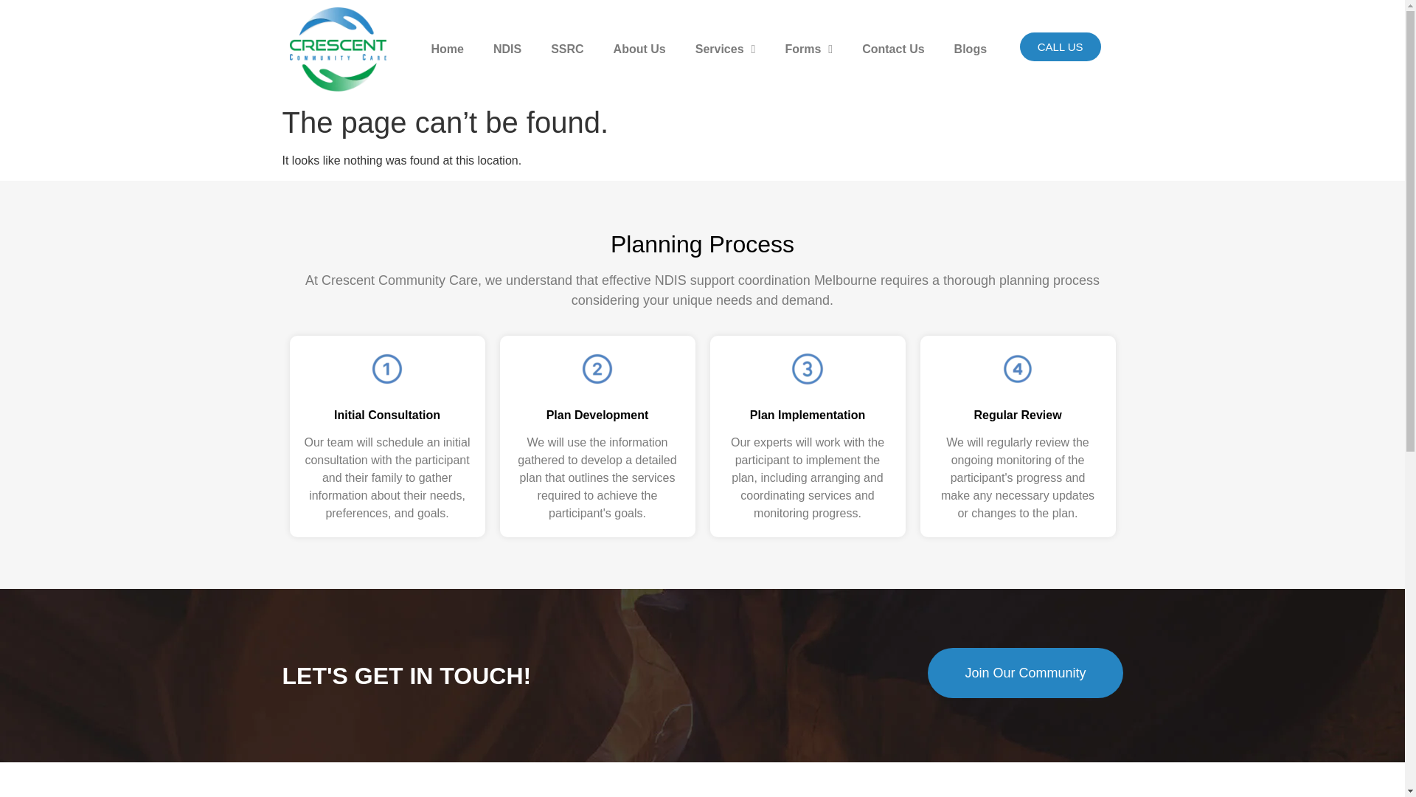 The width and height of the screenshot is (1416, 797). Describe the element at coordinates (971, 49) in the screenshot. I see `Blogs` at that location.